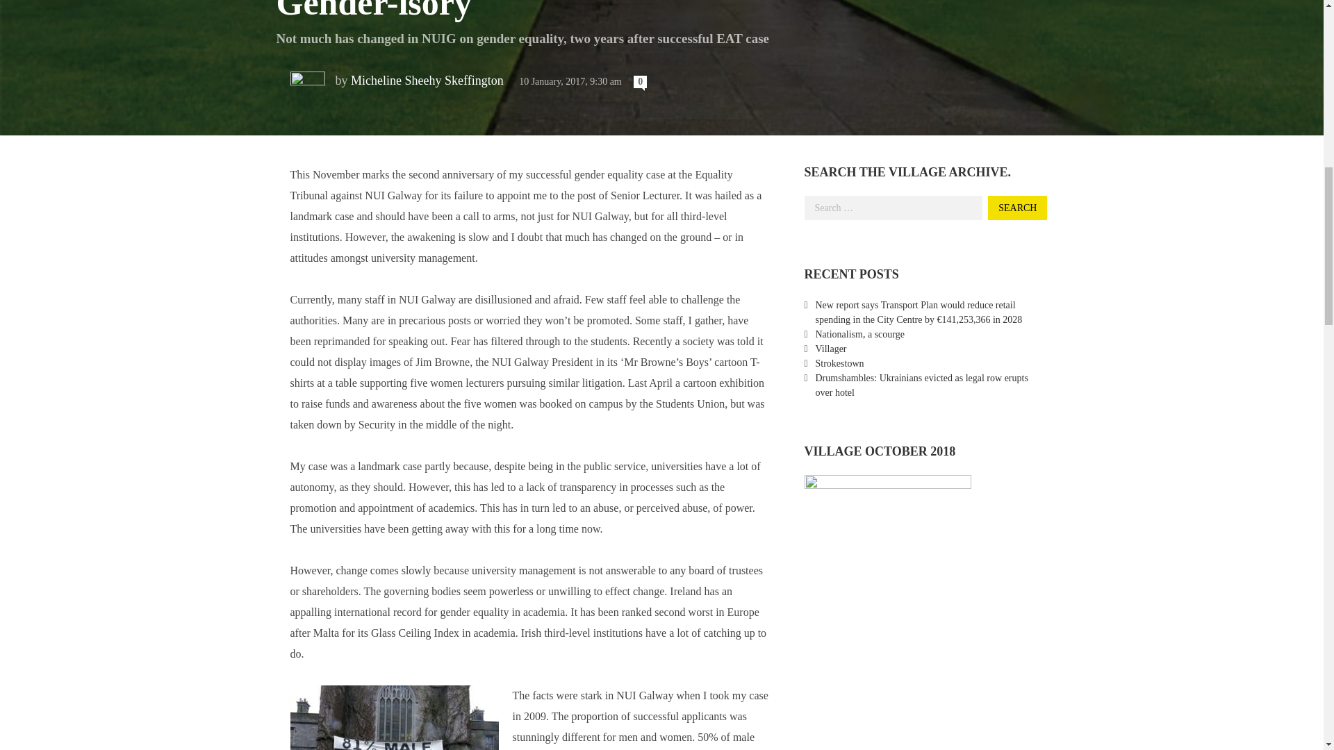  What do you see at coordinates (894, 208) in the screenshot?
I see `Search for:` at bounding box center [894, 208].